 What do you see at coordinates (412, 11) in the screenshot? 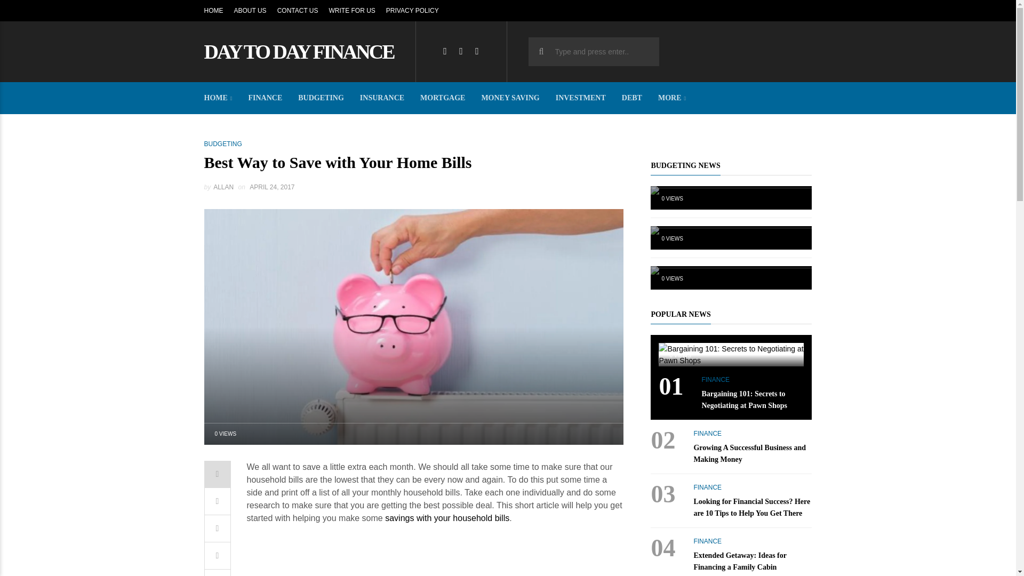
I see `PRIVACY POLICY` at bounding box center [412, 11].